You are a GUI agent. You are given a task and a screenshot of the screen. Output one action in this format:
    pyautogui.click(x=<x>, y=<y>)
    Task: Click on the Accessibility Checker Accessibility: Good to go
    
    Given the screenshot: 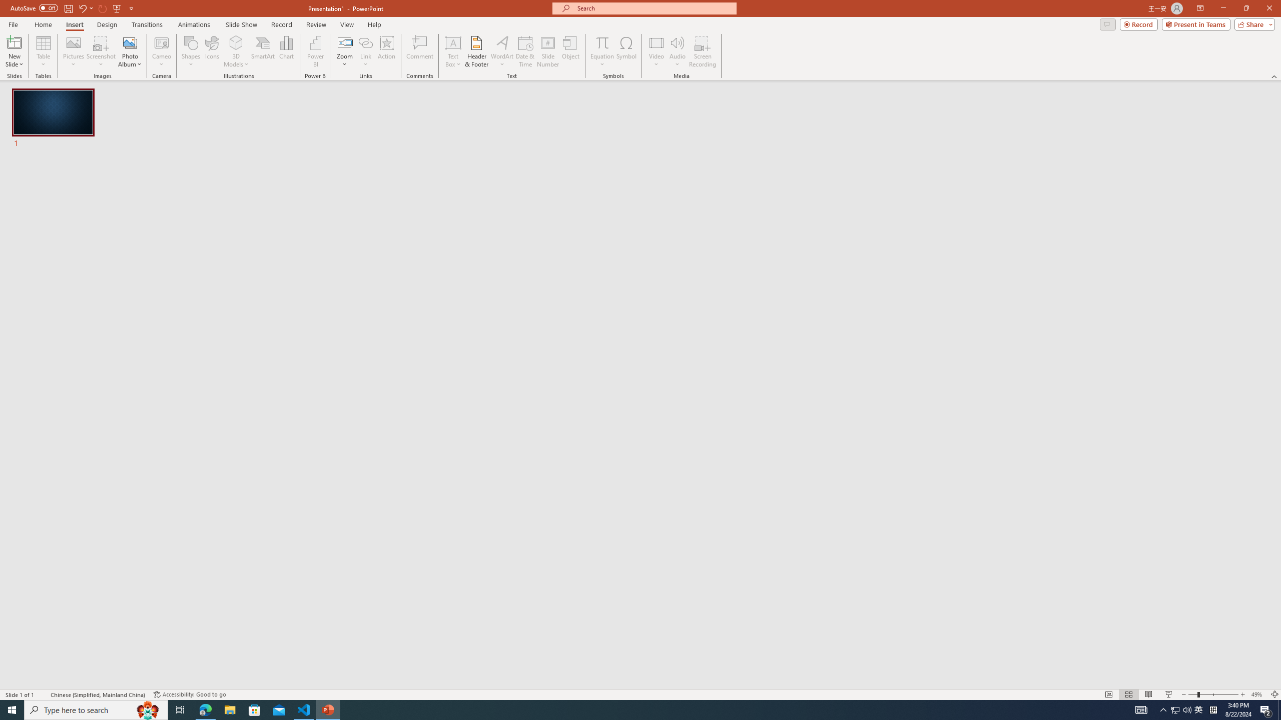 What is the action you would take?
    pyautogui.click(x=190, y=694)
    